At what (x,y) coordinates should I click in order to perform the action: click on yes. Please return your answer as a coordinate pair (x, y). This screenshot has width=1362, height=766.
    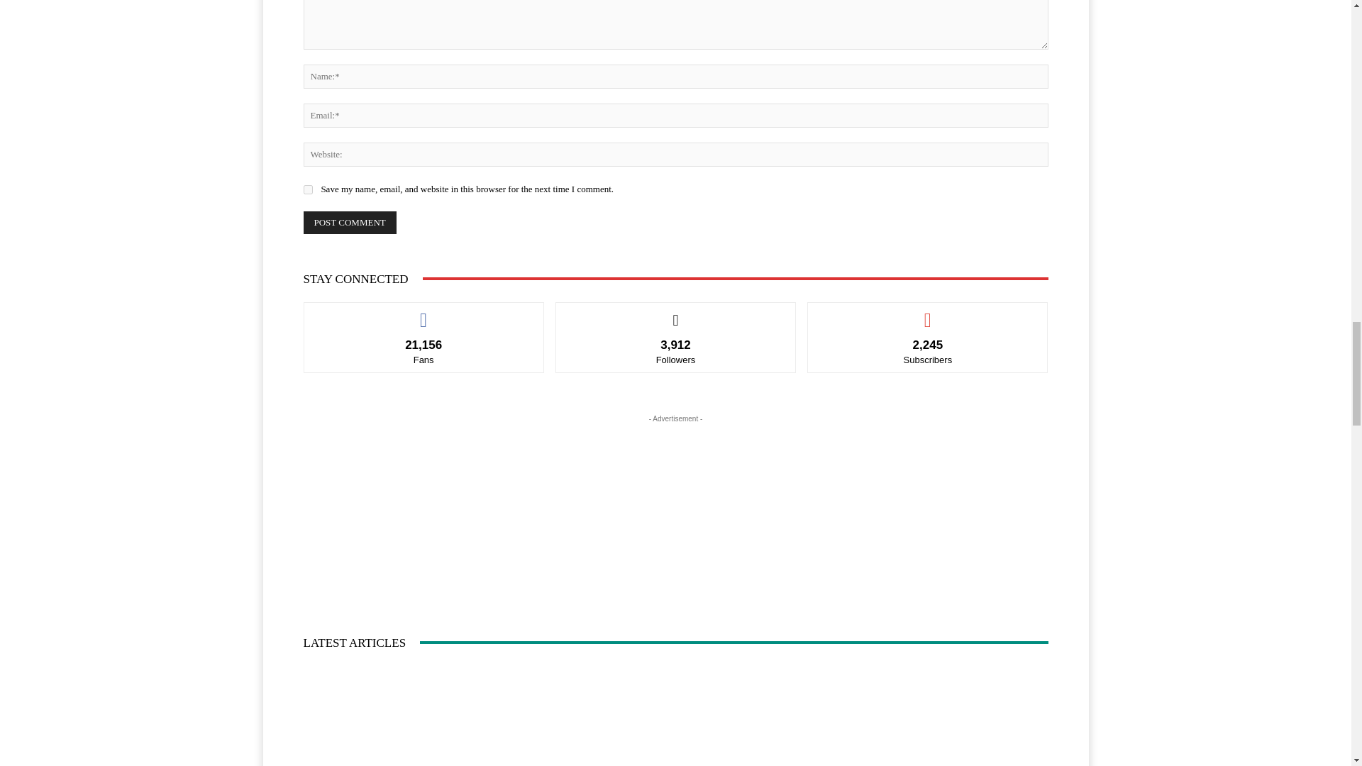
    Looking at the image, I should click on (308, 190).